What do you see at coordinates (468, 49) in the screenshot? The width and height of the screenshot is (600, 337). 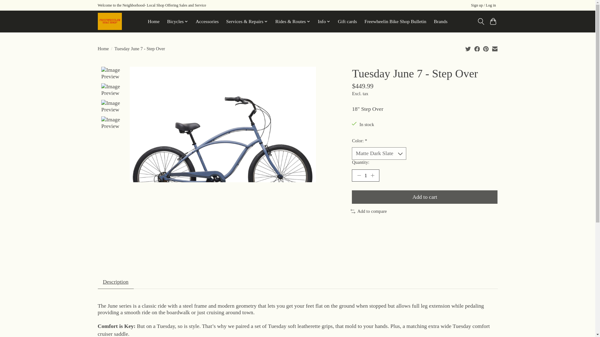 I see `Share on Twitter` at bounding box center [468, 49].